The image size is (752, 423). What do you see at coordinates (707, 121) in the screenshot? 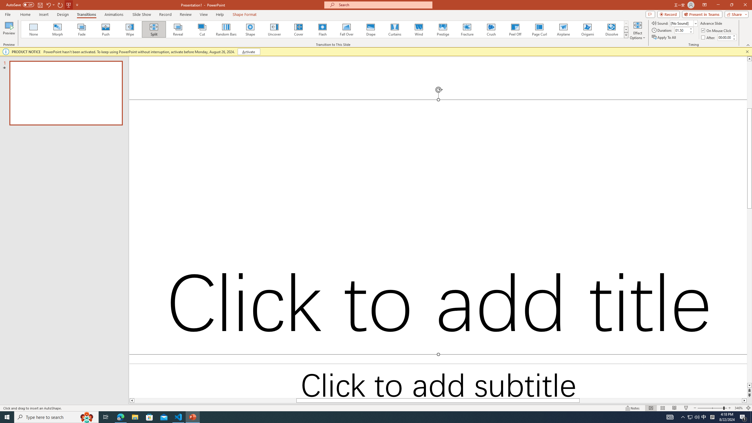
I see `acbfdd8b-e11b-4d36-88ff-6049b138f862` at bounding box center [707, 121].